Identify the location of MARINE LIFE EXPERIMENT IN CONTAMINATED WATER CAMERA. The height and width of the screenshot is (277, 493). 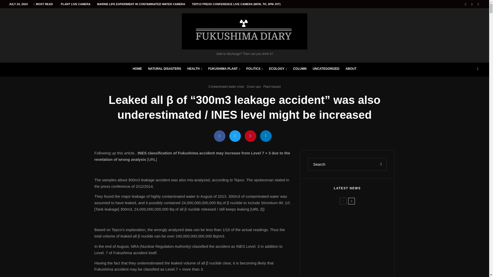
(141, 4).